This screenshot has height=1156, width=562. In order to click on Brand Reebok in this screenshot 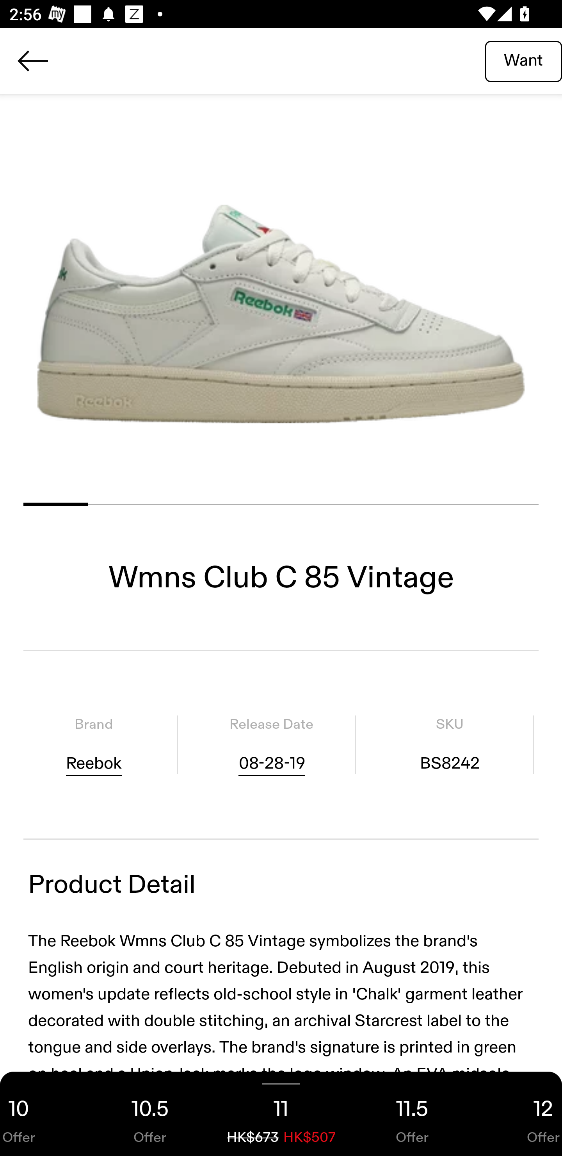, I will do `click(94, 744)`.